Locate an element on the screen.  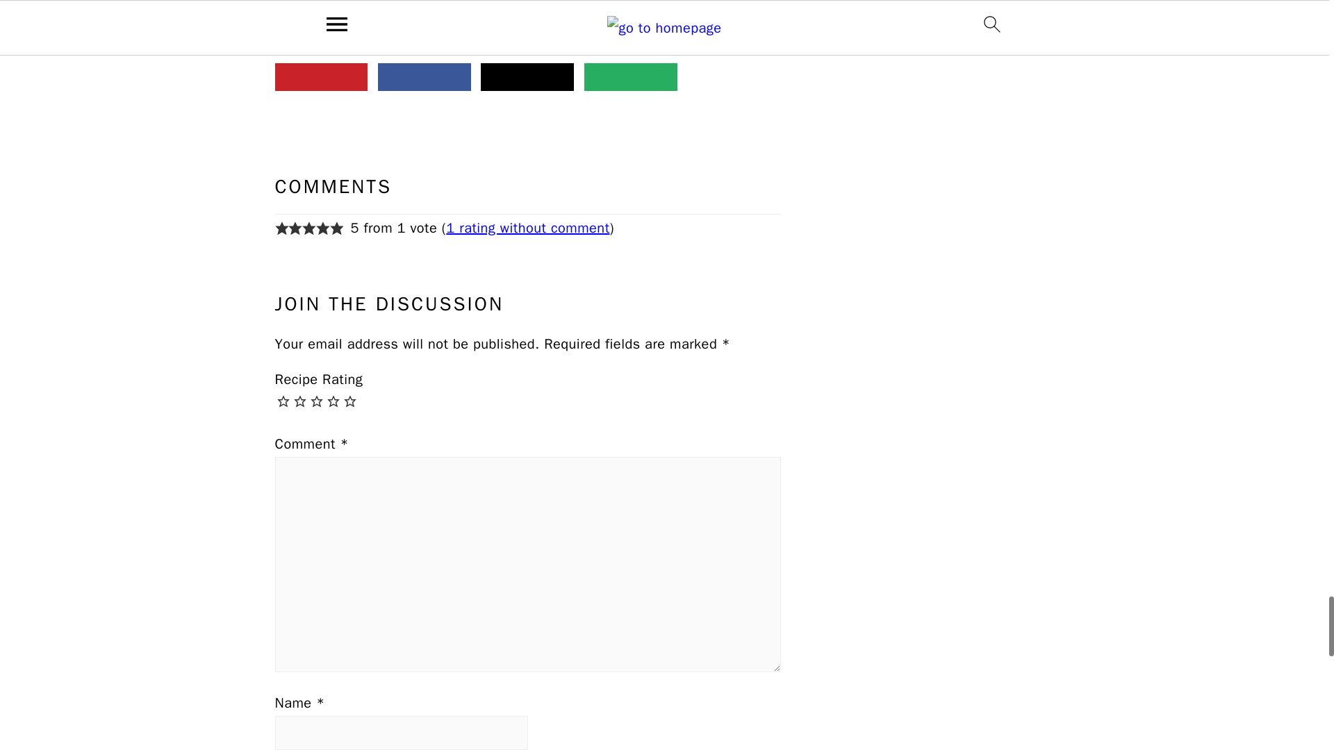
Share on X is located at coordinates (527, 76).